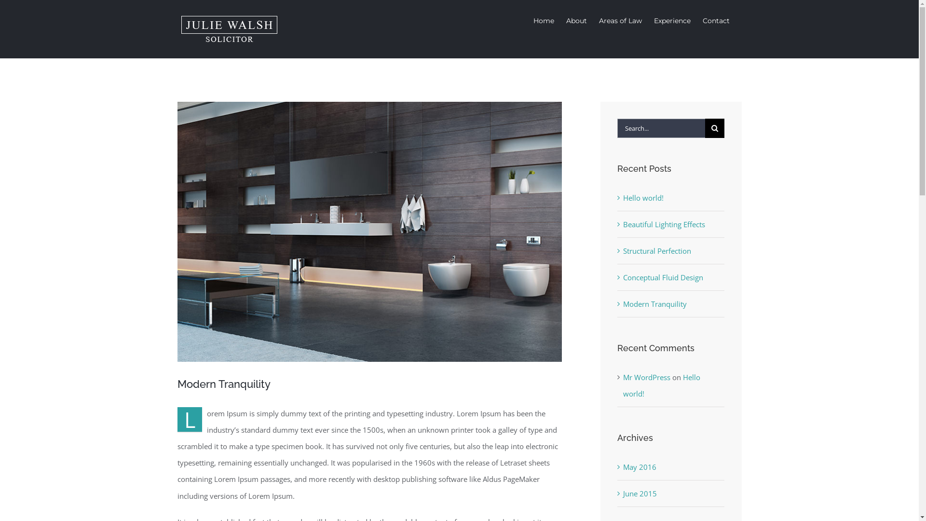 This screenshot has height=521, width=926. Describe the element at coordinates (716, 20) in the screenshot. I see `Contact` at that location.